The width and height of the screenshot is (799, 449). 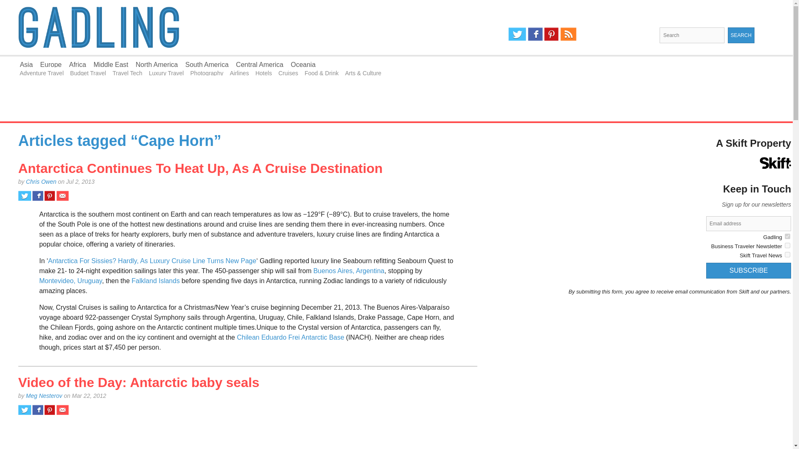 I want to click on Meg Nesterov, so click(x=44, y=396).